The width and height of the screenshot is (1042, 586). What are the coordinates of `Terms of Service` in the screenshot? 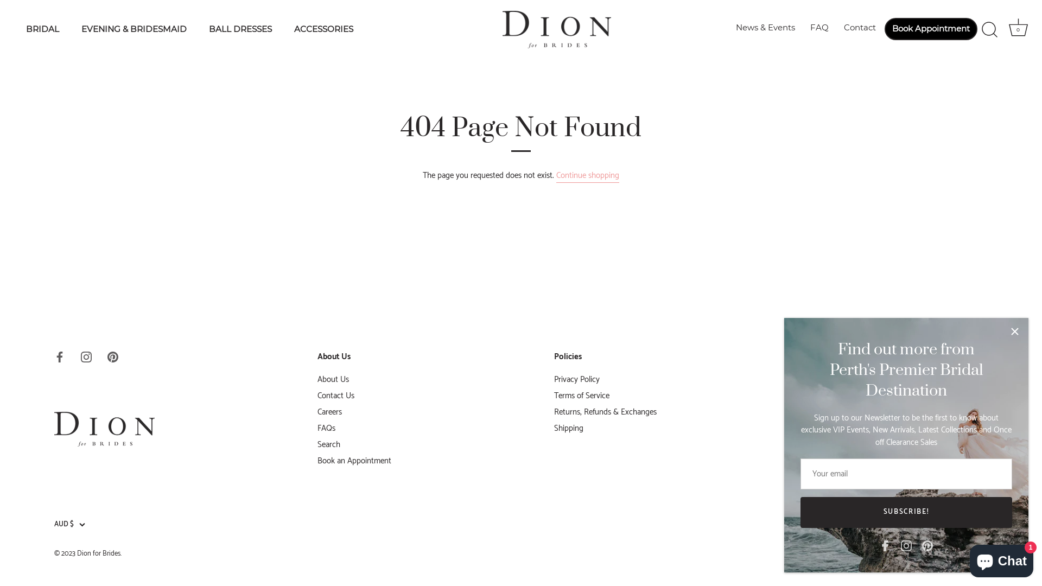 It's located at (582, 396).